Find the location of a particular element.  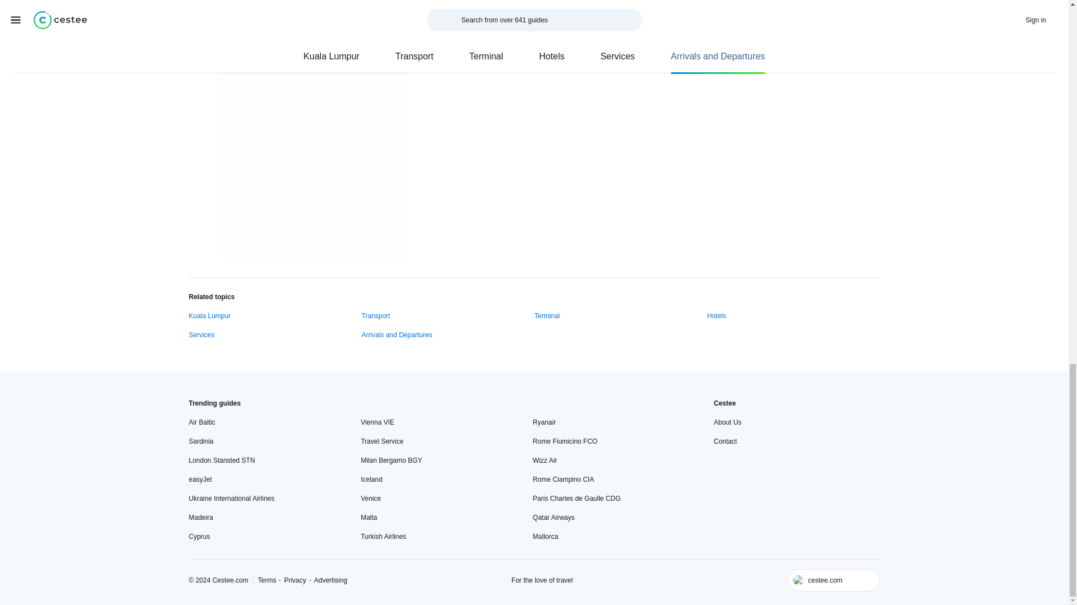

Add a comment... is located at coordinates (651, 4).